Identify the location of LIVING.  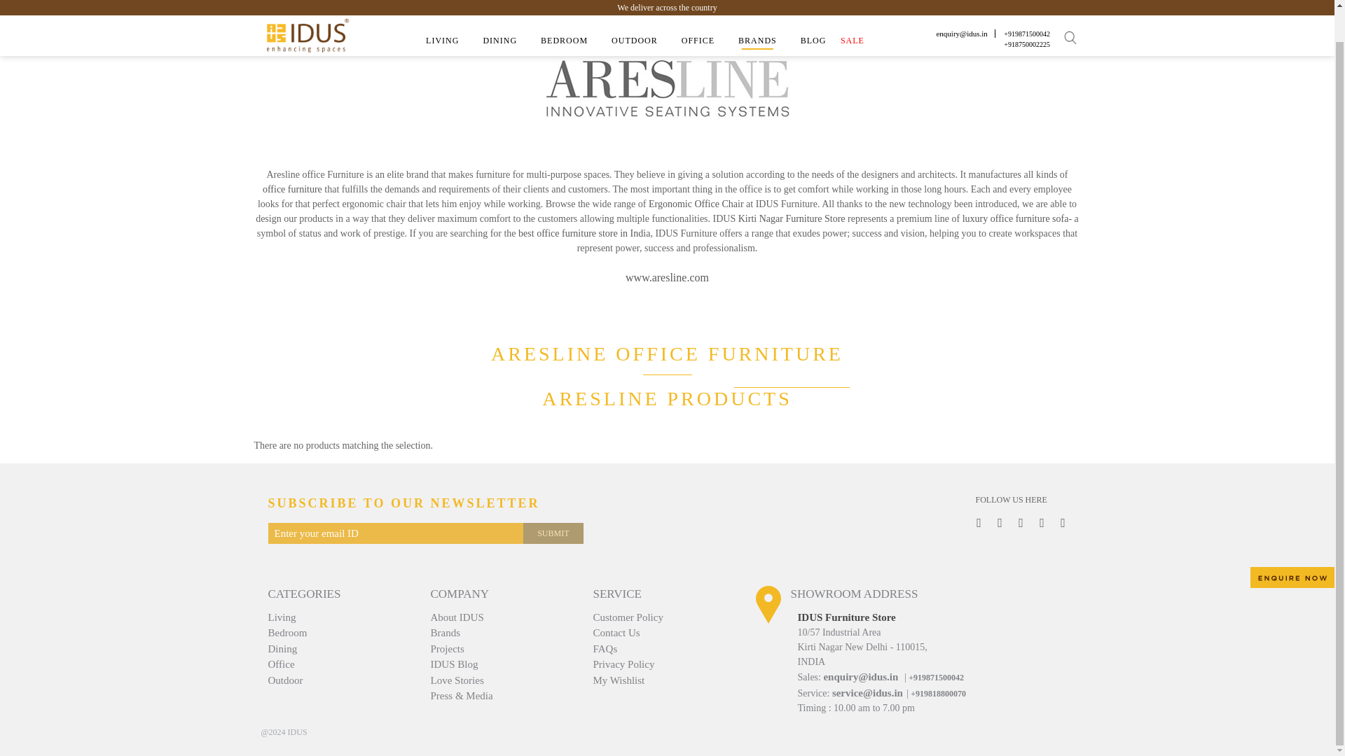
(443, 8).